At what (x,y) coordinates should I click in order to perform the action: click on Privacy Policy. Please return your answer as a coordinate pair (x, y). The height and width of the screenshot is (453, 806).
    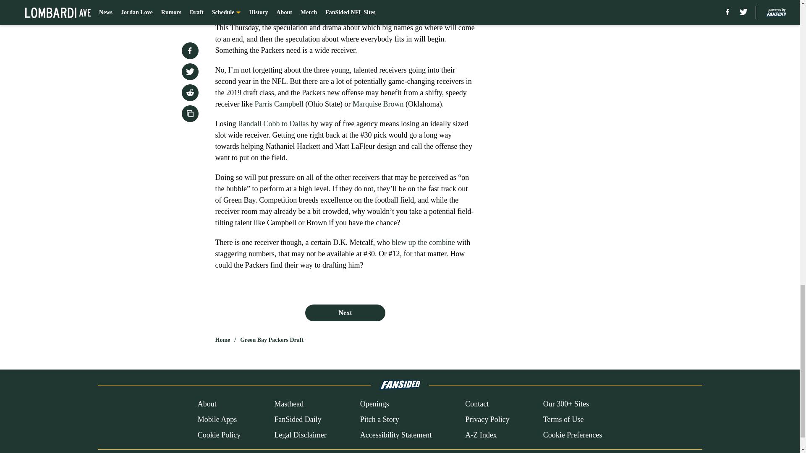
    Looking at the image, I should click on (487, 419).